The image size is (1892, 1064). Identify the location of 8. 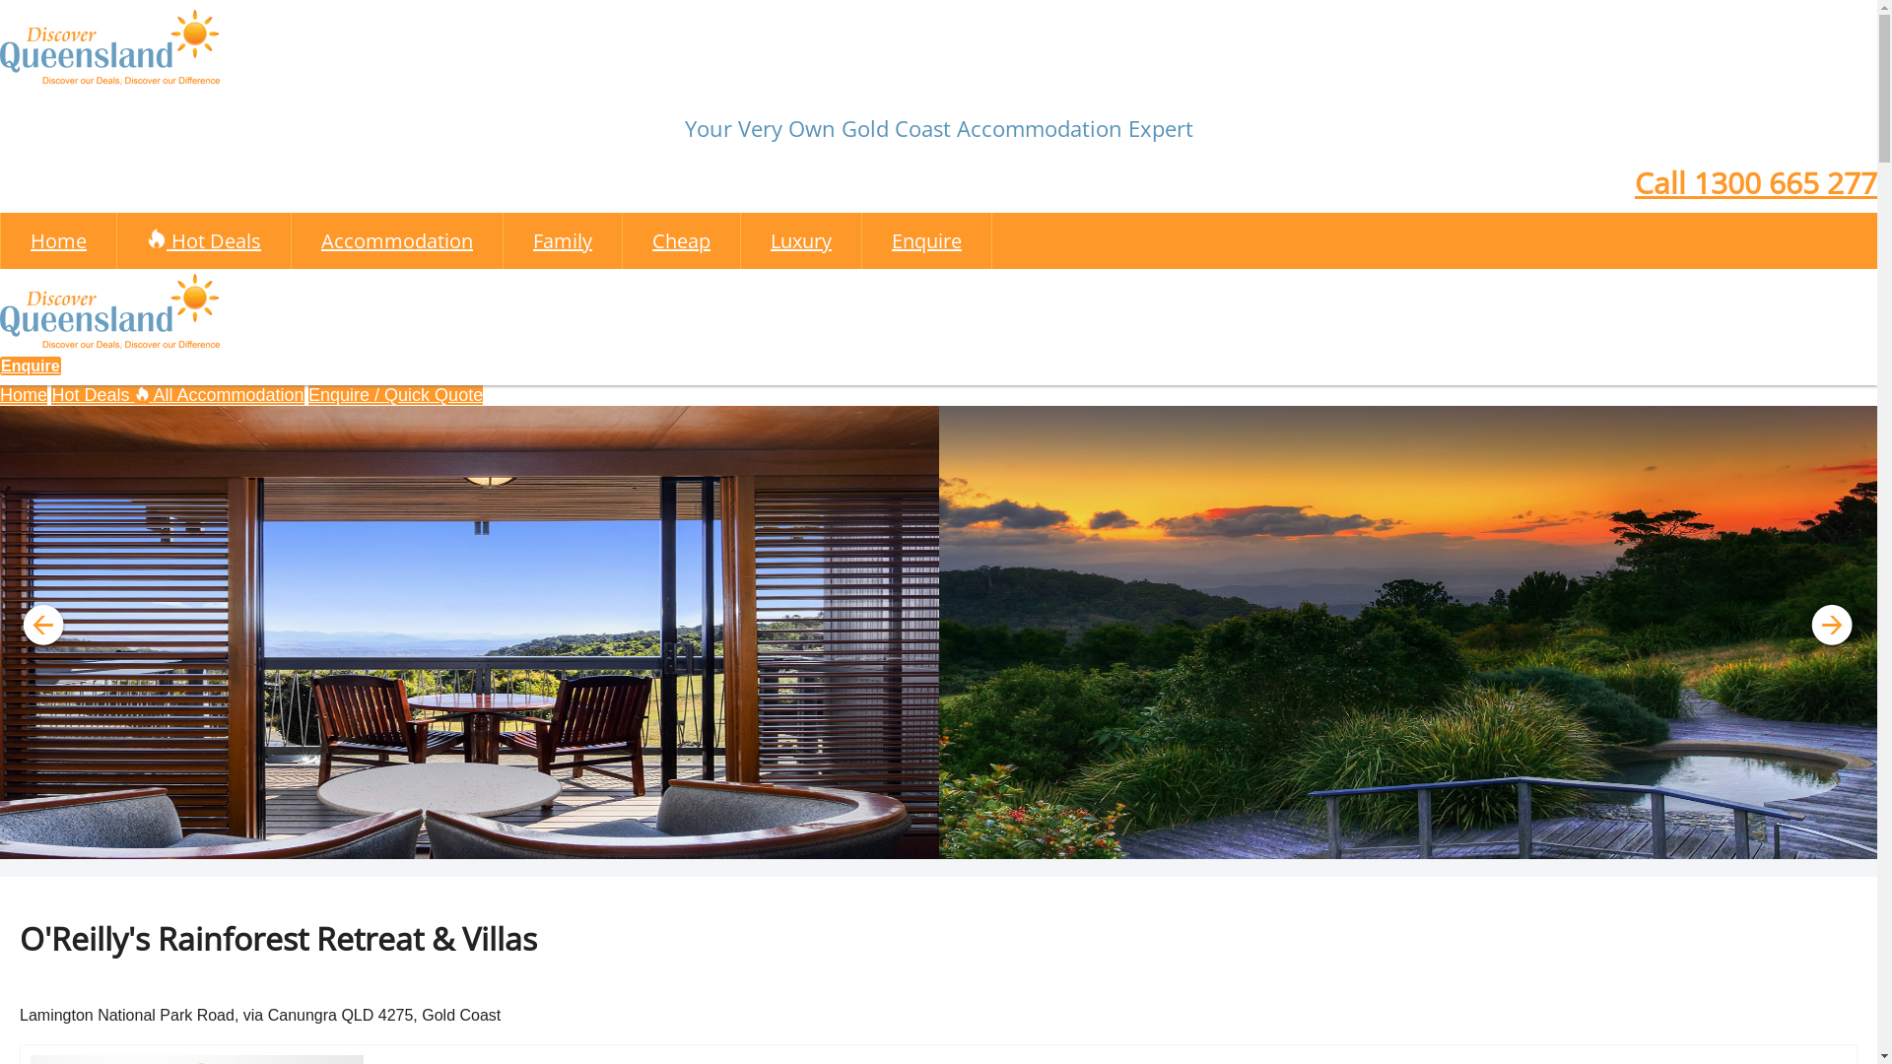
(954, 849).